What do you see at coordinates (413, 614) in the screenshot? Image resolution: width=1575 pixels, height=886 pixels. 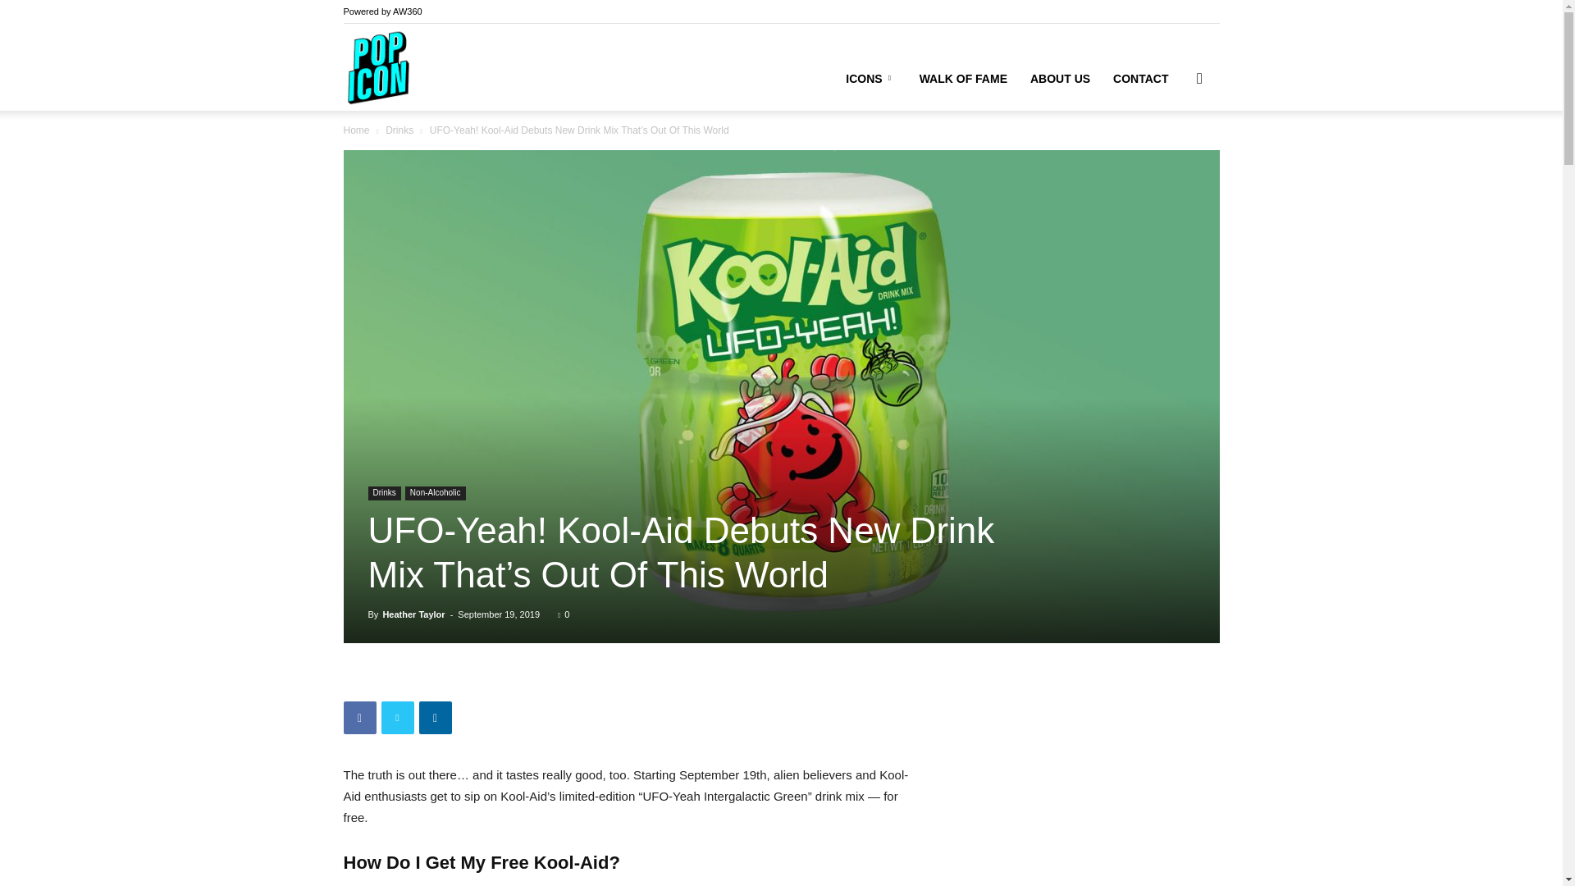 I see `Heather Taylor` at bounding box center [413, 614].